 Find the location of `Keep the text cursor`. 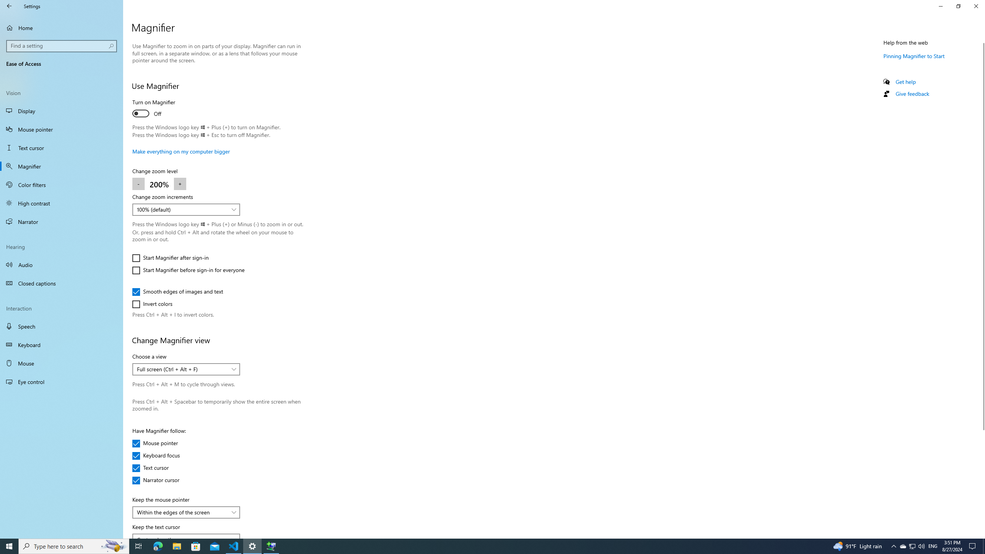

Keep the text cursor is located at coordinates (186, 536).